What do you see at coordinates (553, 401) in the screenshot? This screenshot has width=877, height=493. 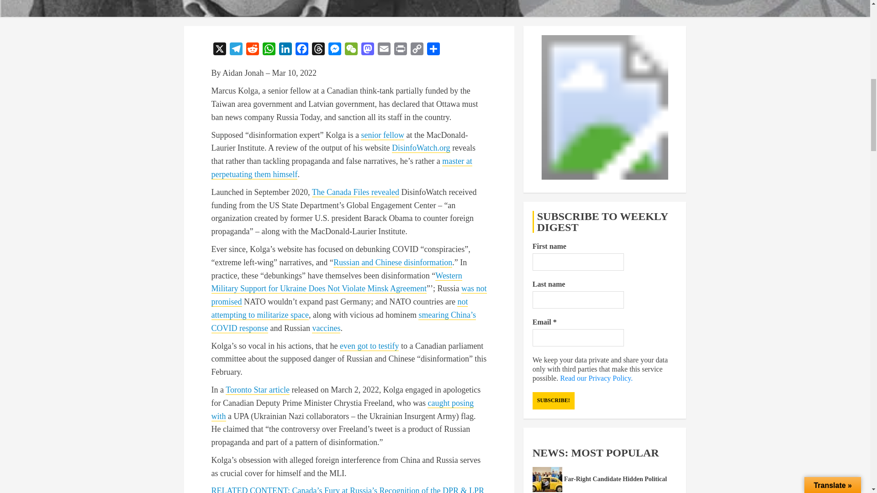 I see `Subscribe!` at bounding box center [553, 401].